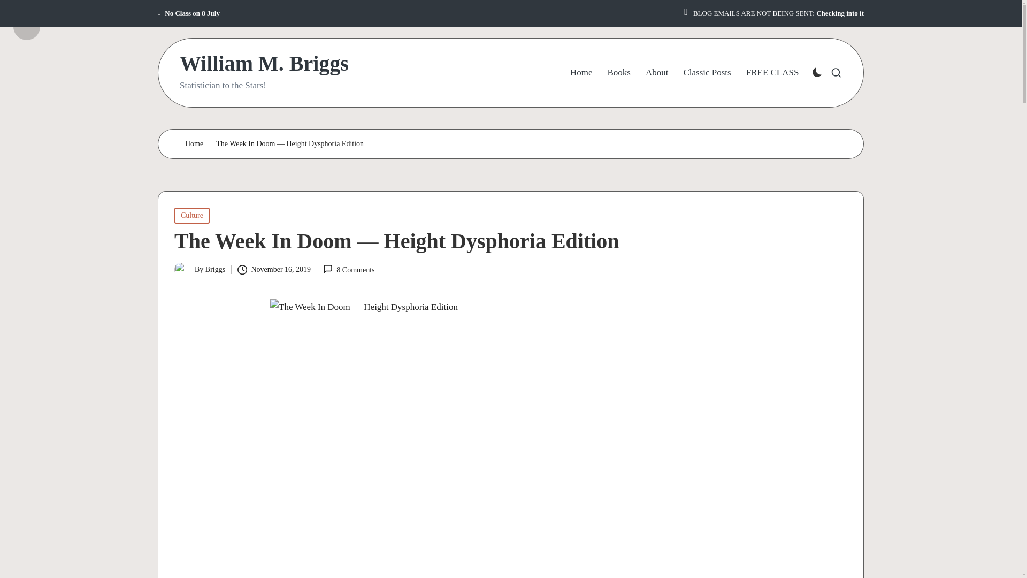 The width and height of the screenshot is (1027, 578). Describe the element at coordinates (657, 73) in the screenshot. I see `About` at that location.